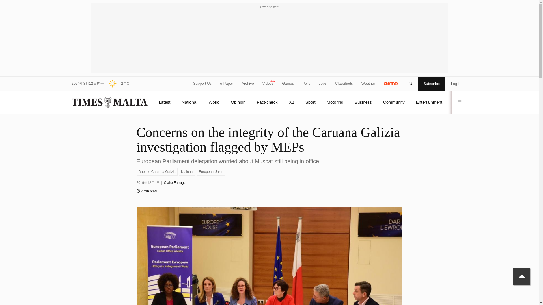 This screenshot has width=543, height=305. I want to click on ARTE, so click(391, 83).